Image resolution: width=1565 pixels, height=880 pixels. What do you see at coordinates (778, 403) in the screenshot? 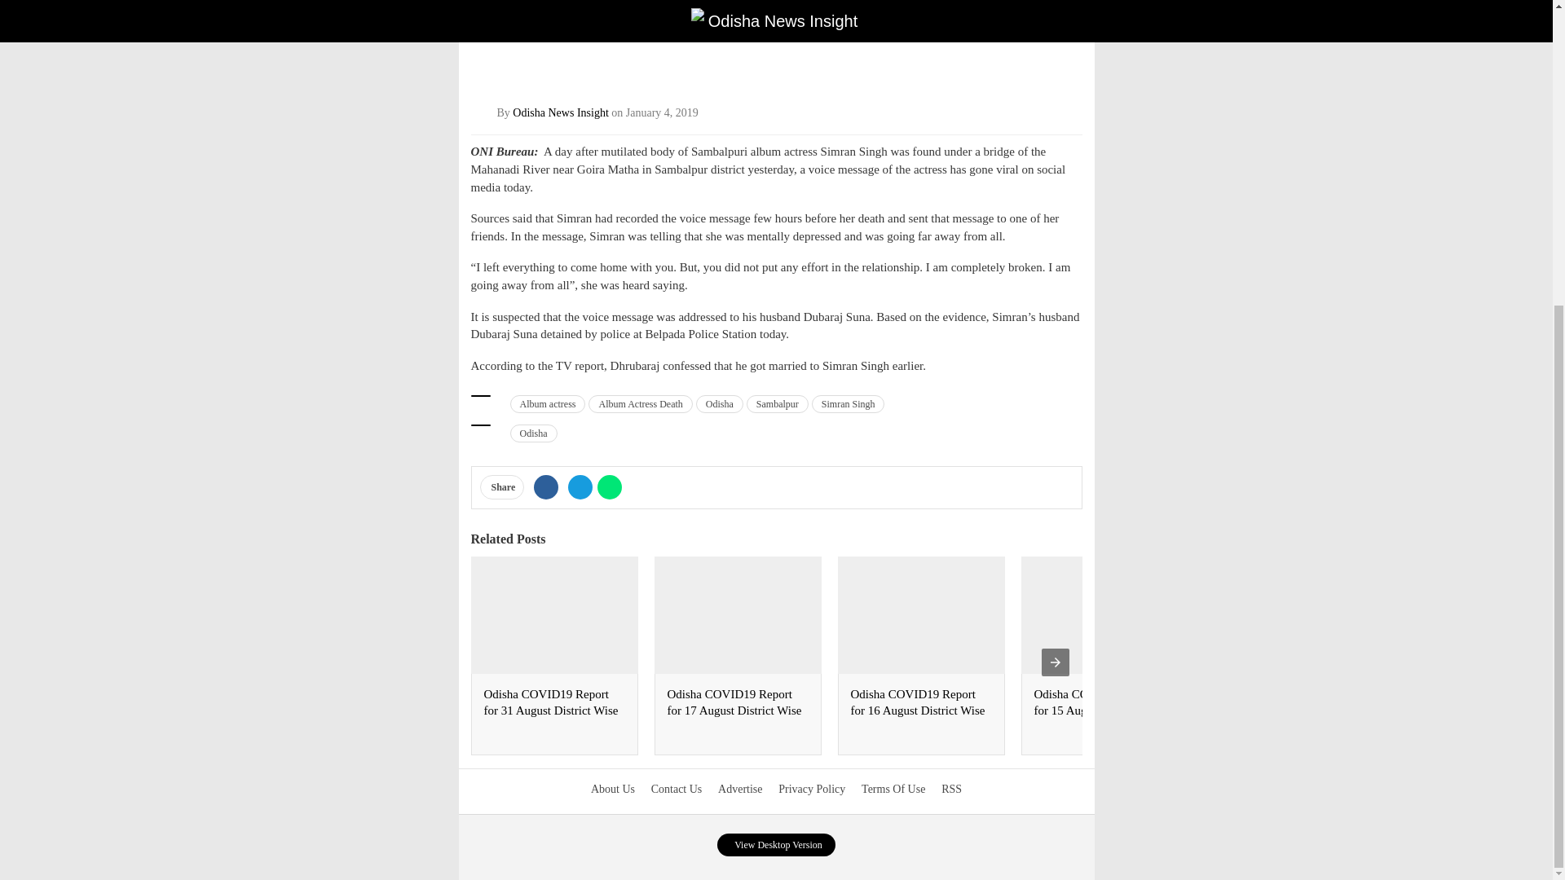
I see `Sambalpur` at bounding box center [778, 403].